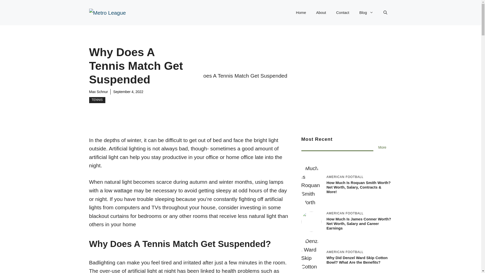  What do you see at coordinates (97, 100) in the screenshot?
I see `TENNIS` at bounding box center [97, 100].